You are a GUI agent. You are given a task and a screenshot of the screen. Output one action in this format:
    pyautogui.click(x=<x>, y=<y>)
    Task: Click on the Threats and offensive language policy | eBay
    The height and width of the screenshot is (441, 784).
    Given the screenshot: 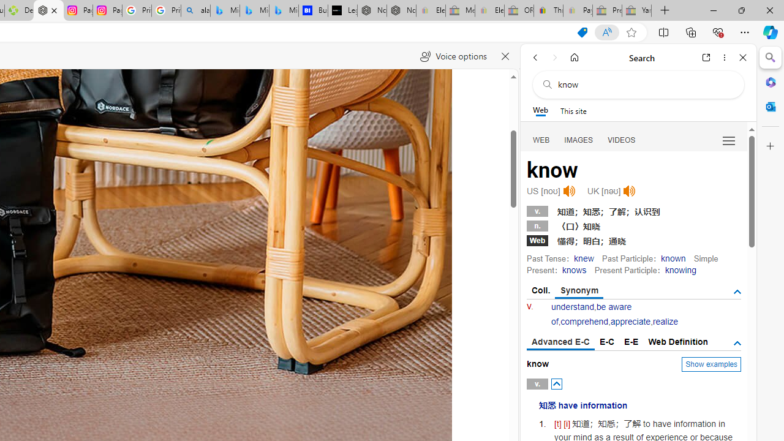 What is the action you would take?
    pyautogui.click(x=548, y=11)
    